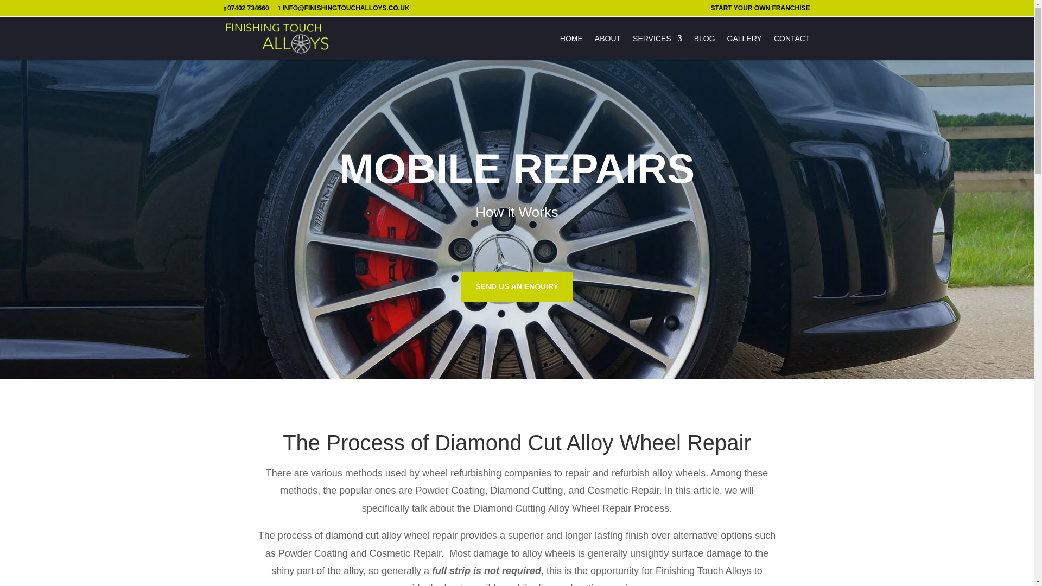  I want to click on SERVICES, so click(657, 47).